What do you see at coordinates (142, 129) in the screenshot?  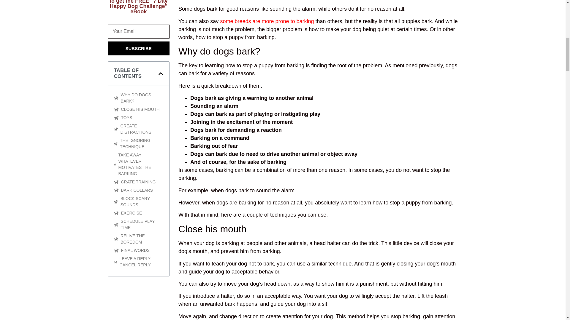 I see `CREATE DISTRACTIONS` at bounding box center [142, 129].